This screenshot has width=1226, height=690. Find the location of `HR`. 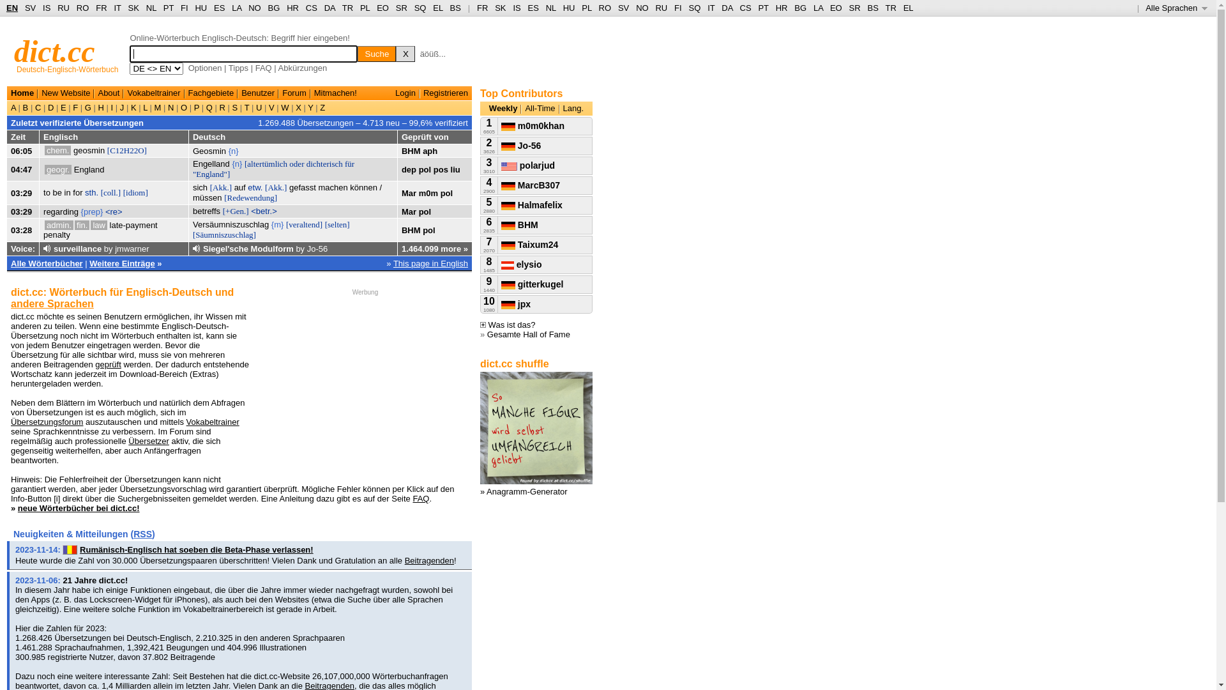

HR is located at coordinates (782, 8).